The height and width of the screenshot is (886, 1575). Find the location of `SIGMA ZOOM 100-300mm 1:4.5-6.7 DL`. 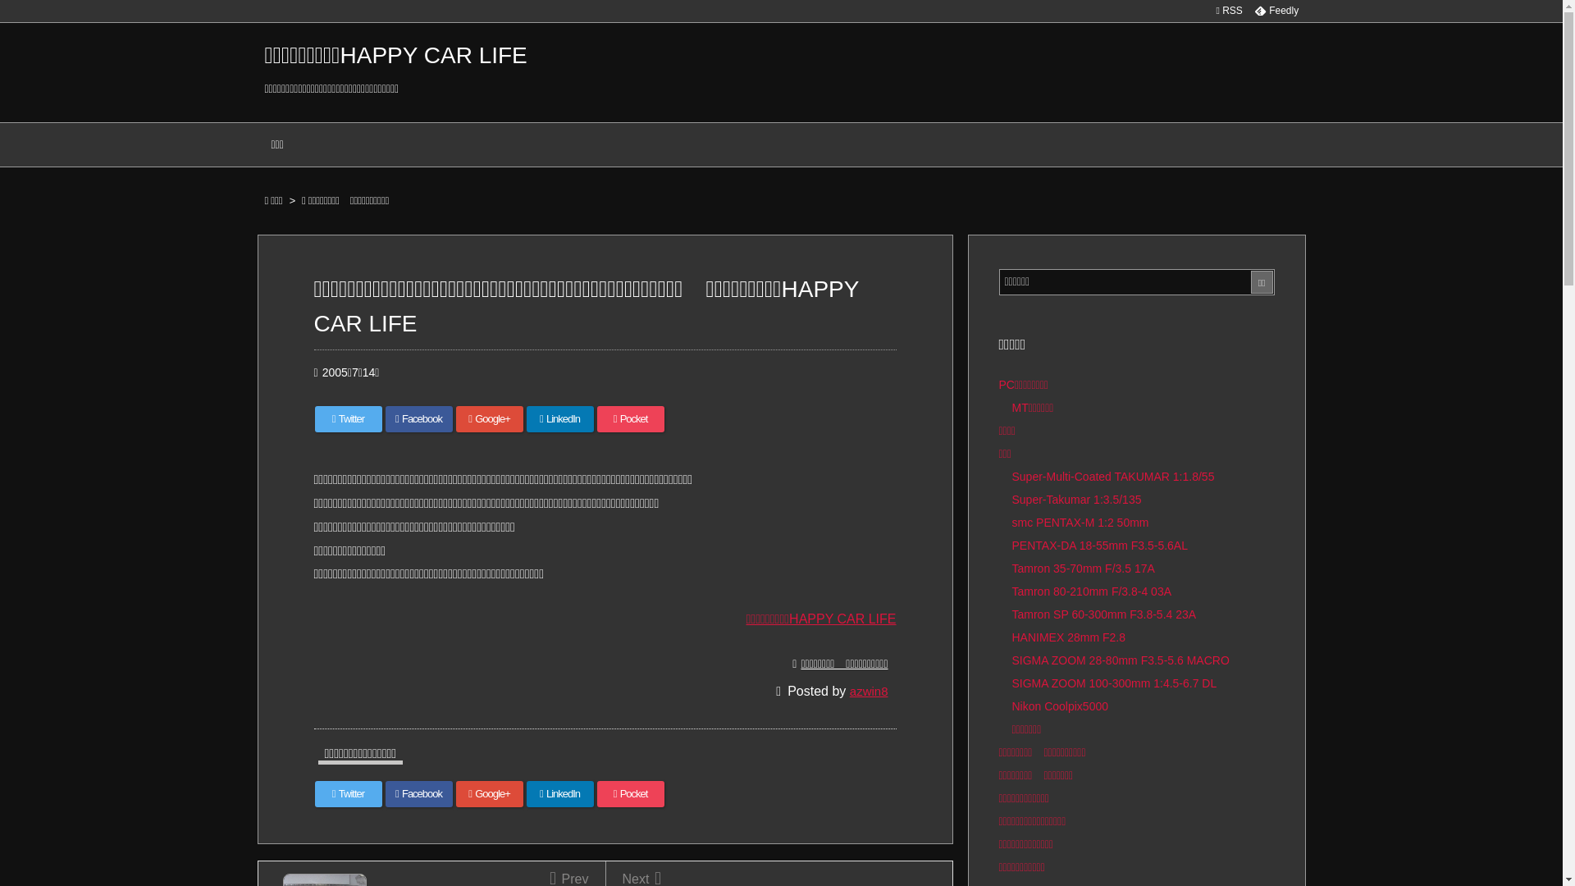

SIGMA ZOOM 100-300mm 1:4.5-6.7 DL is located at coordinates (1115, 683).